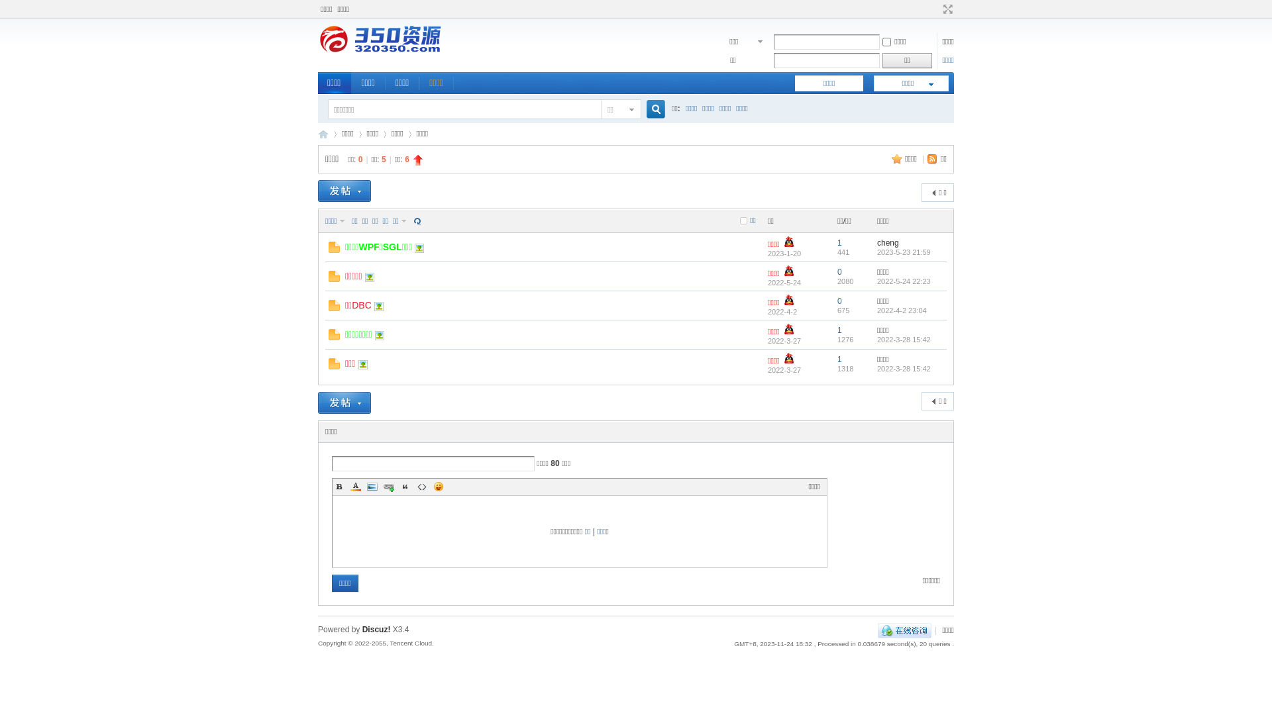 The height and width of the screenshot is (715, 1272). Describe the element at coordinates (904, 252) in the screenshot. I see `2023-5-23 21:59` at that location.